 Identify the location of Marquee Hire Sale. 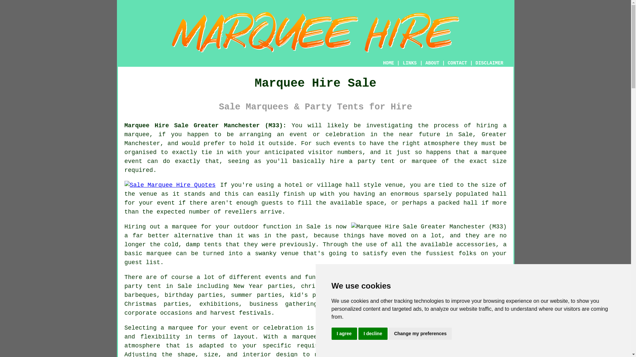
(316, 32).